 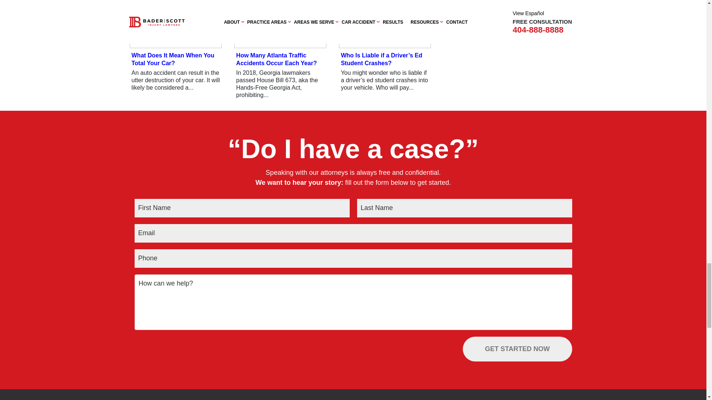 What do you see at coordinates (280, 24) in the screenshot?
I see `How Many Atlanta Traffic Accidents Occur Each Year?` at bounding box center [280, 24].